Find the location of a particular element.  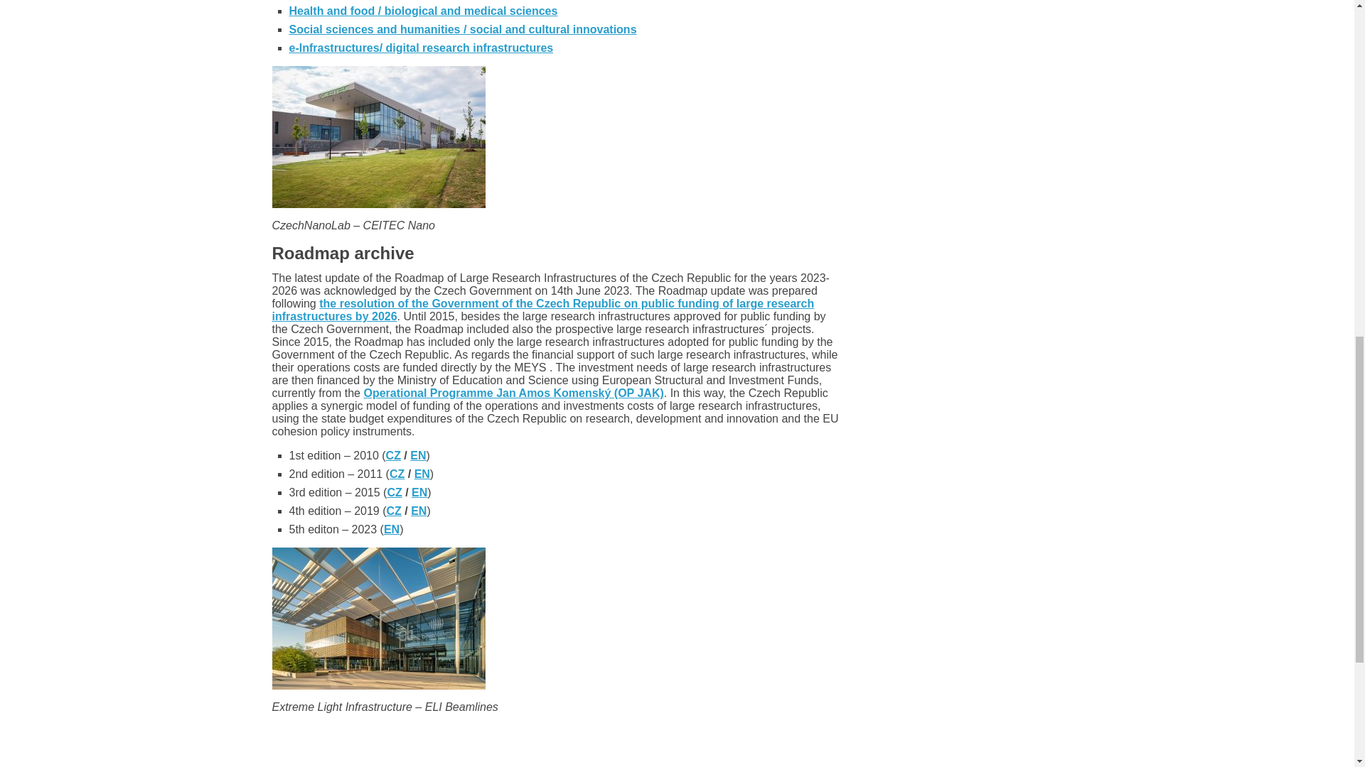

CZ is located at coordinates (394, 510).